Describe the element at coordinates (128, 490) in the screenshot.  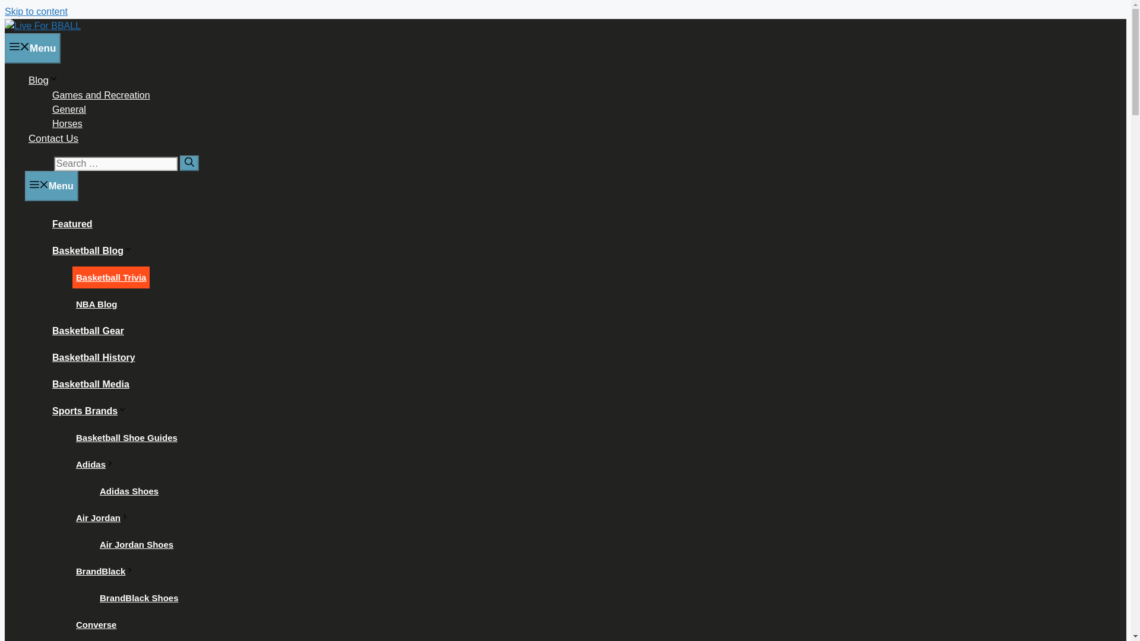
I see `Adidas Shoes` at that location.